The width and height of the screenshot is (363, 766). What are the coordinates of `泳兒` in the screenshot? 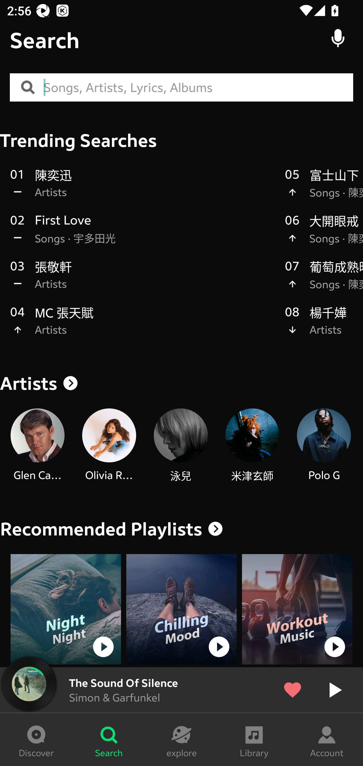 It's located at (180, 446).